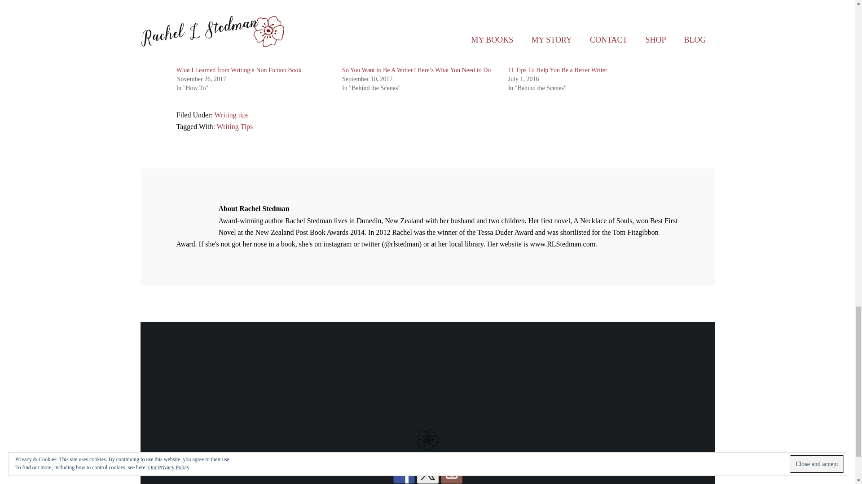  What do you see at coordinates (183, 16) in the screenshot?
I see `Click to share on Twitter` at bounding box center [183, 16].